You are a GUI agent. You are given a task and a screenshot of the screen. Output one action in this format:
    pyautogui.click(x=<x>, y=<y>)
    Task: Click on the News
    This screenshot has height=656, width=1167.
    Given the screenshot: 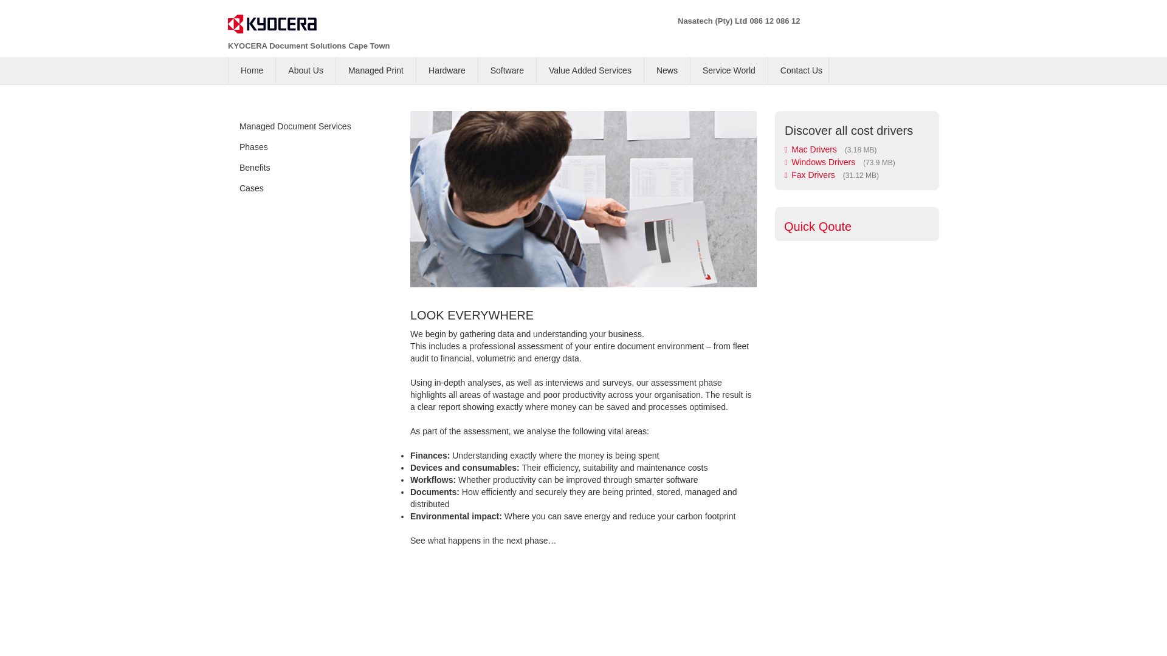 What is the action you would take?
    pyautogui.click(x=667, y=70)
    